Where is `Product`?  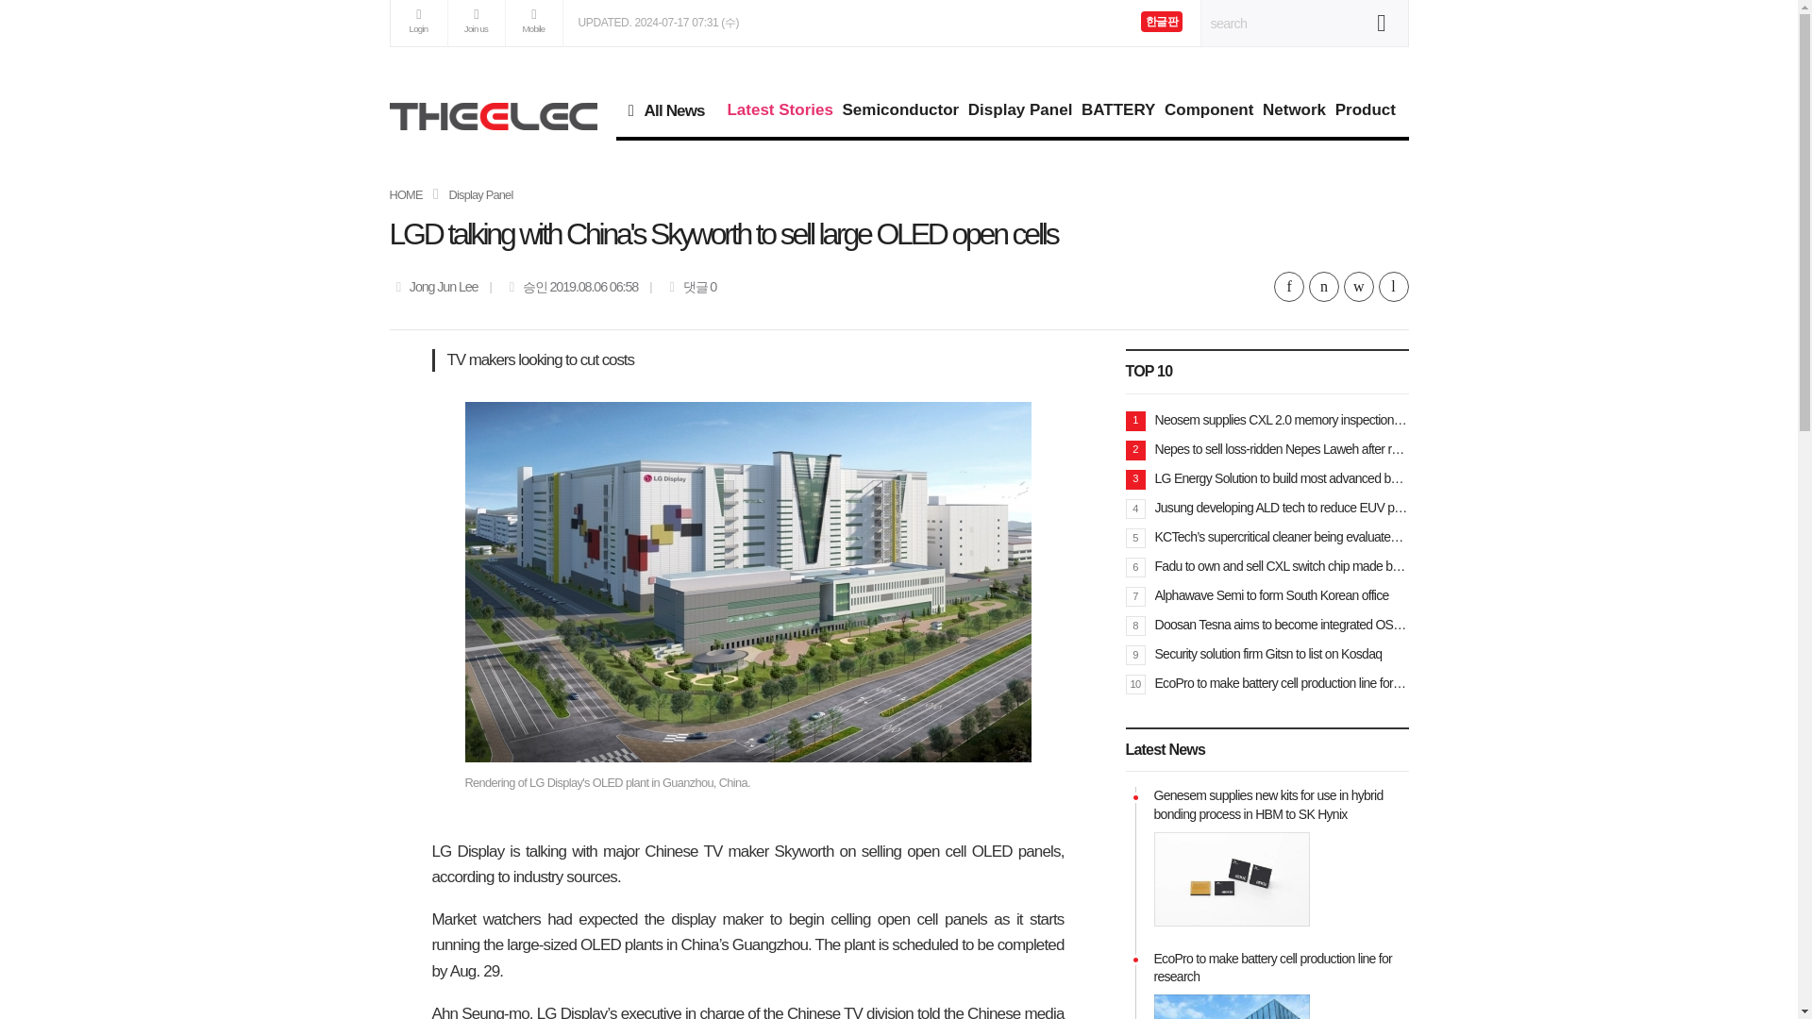 Product is located at coordinates (1365, 109).